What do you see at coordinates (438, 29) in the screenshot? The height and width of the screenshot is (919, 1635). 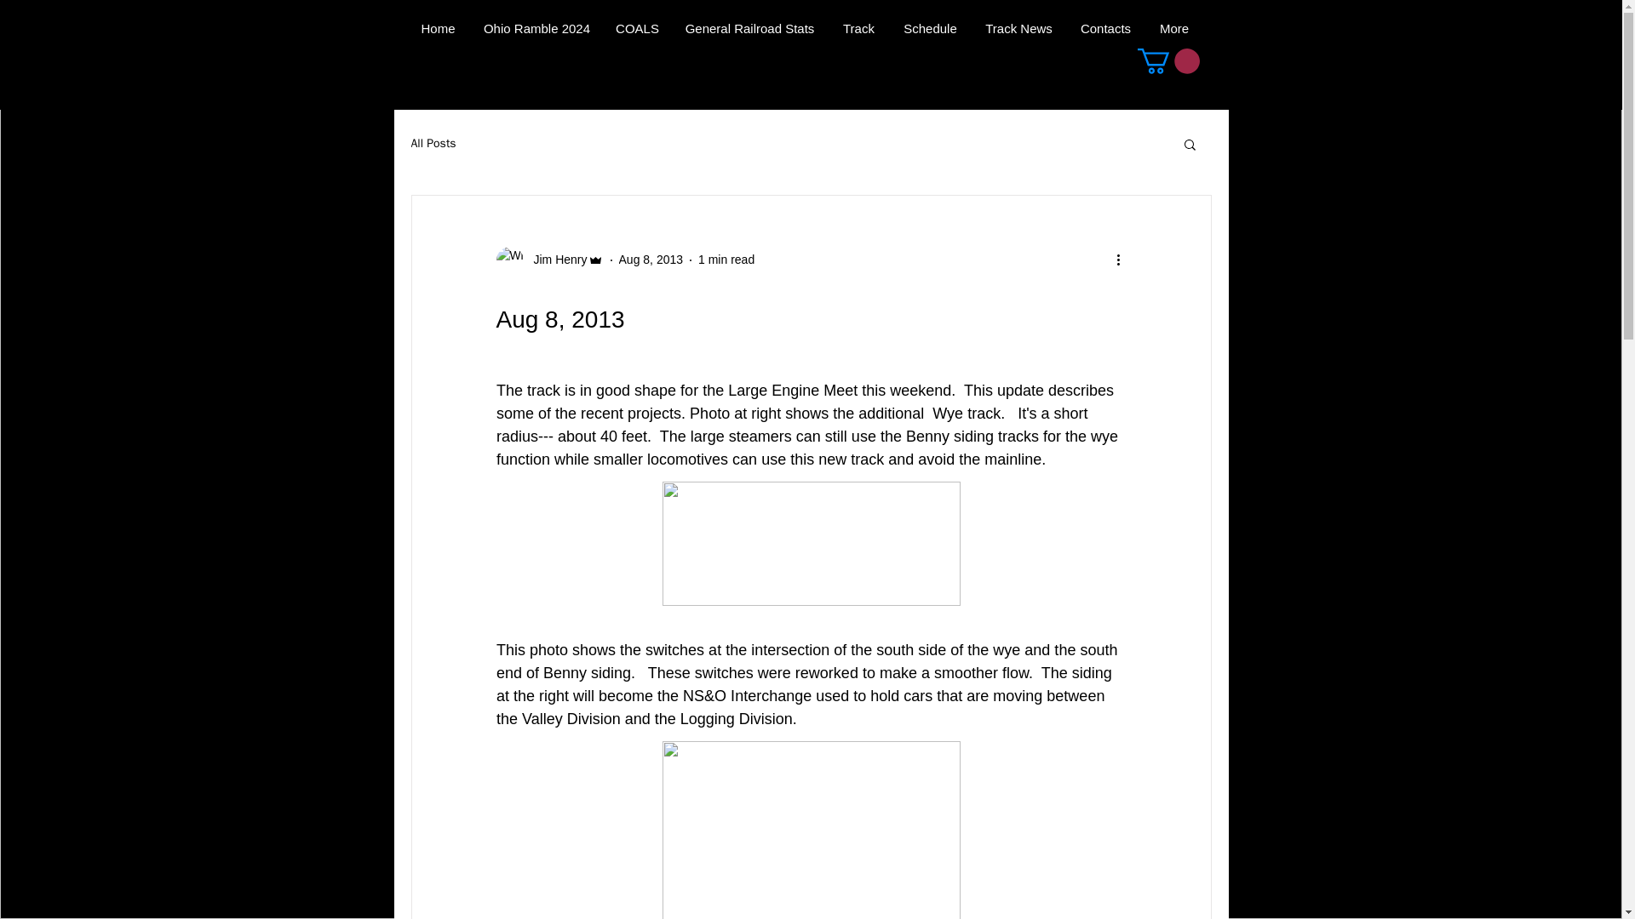 I see `Home` at bounding box center [438, 29].